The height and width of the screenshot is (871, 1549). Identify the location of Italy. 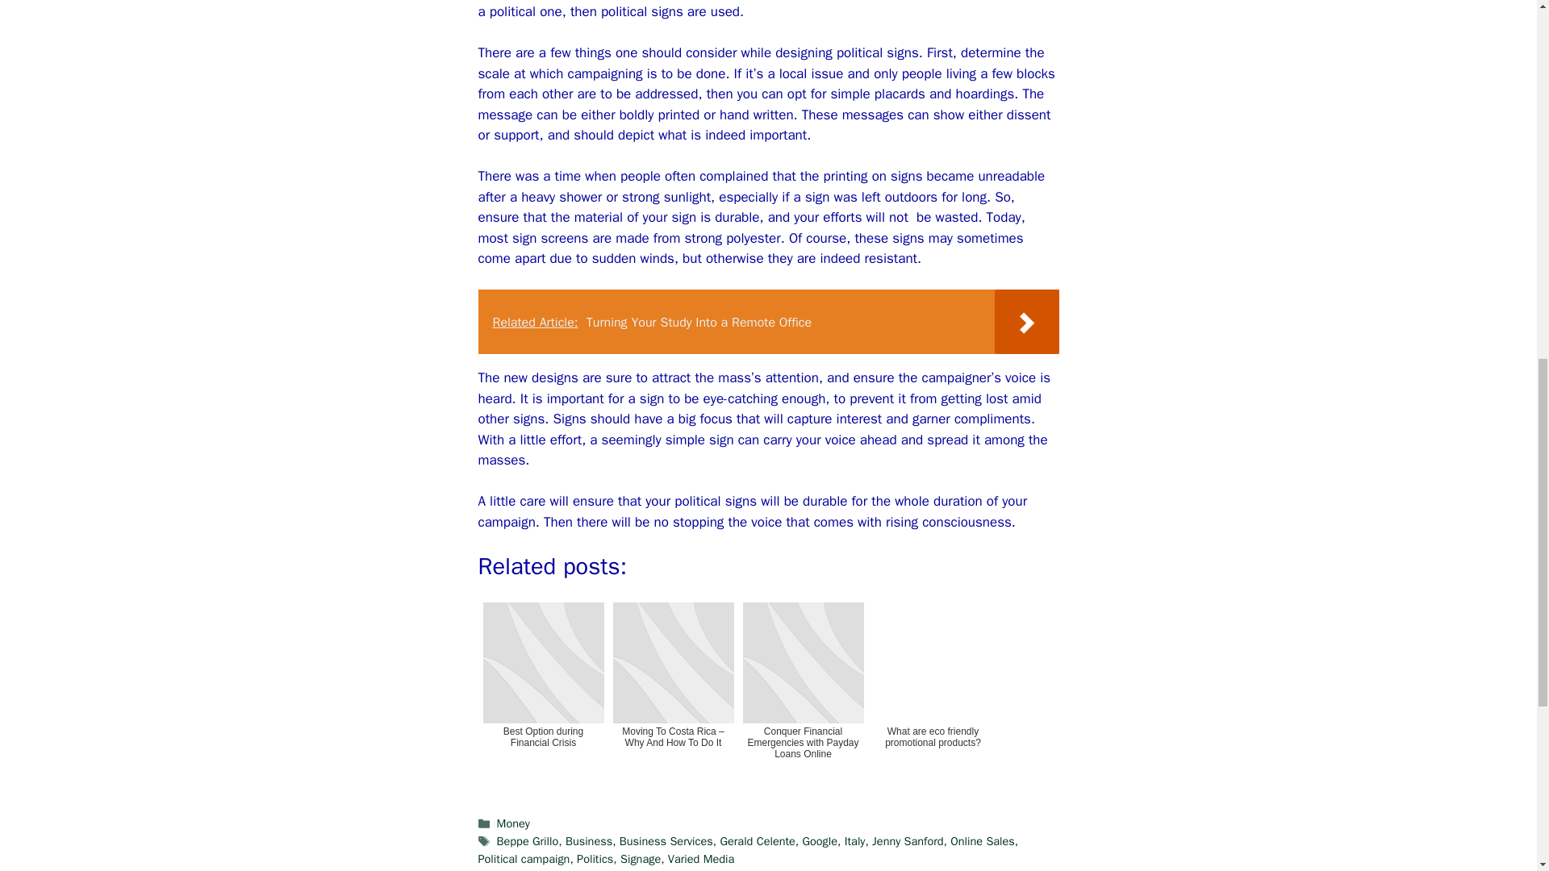
(855, 840).